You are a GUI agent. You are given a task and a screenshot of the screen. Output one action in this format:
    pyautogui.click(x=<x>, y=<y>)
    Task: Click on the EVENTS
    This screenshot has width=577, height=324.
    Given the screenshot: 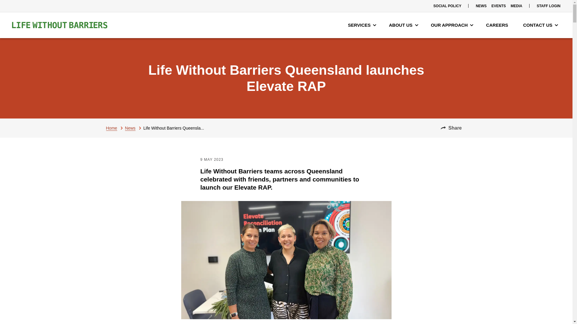 What is the action you would take?
    pyautogui.click(x=498, y=6)
    